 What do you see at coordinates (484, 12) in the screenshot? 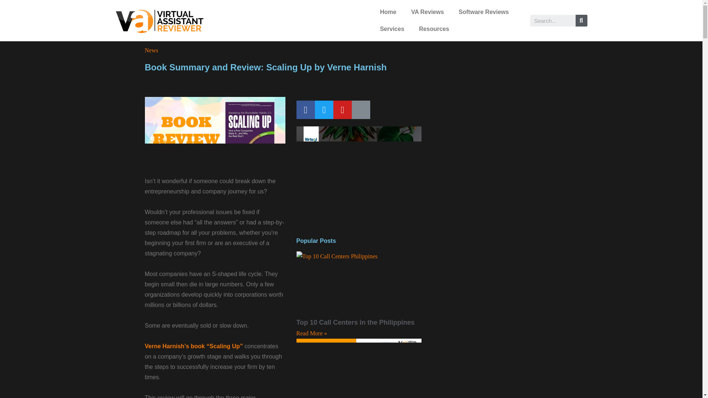
I see `Software Reviews` at bounding box center [484, 12].